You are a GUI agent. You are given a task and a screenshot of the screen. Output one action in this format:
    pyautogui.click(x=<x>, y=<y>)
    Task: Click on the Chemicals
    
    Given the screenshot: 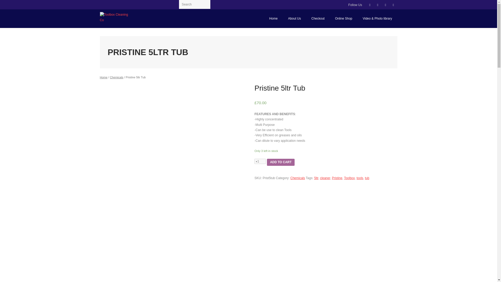 What is the action you would take?
    pyautogui.click(x=116, y=77)
    